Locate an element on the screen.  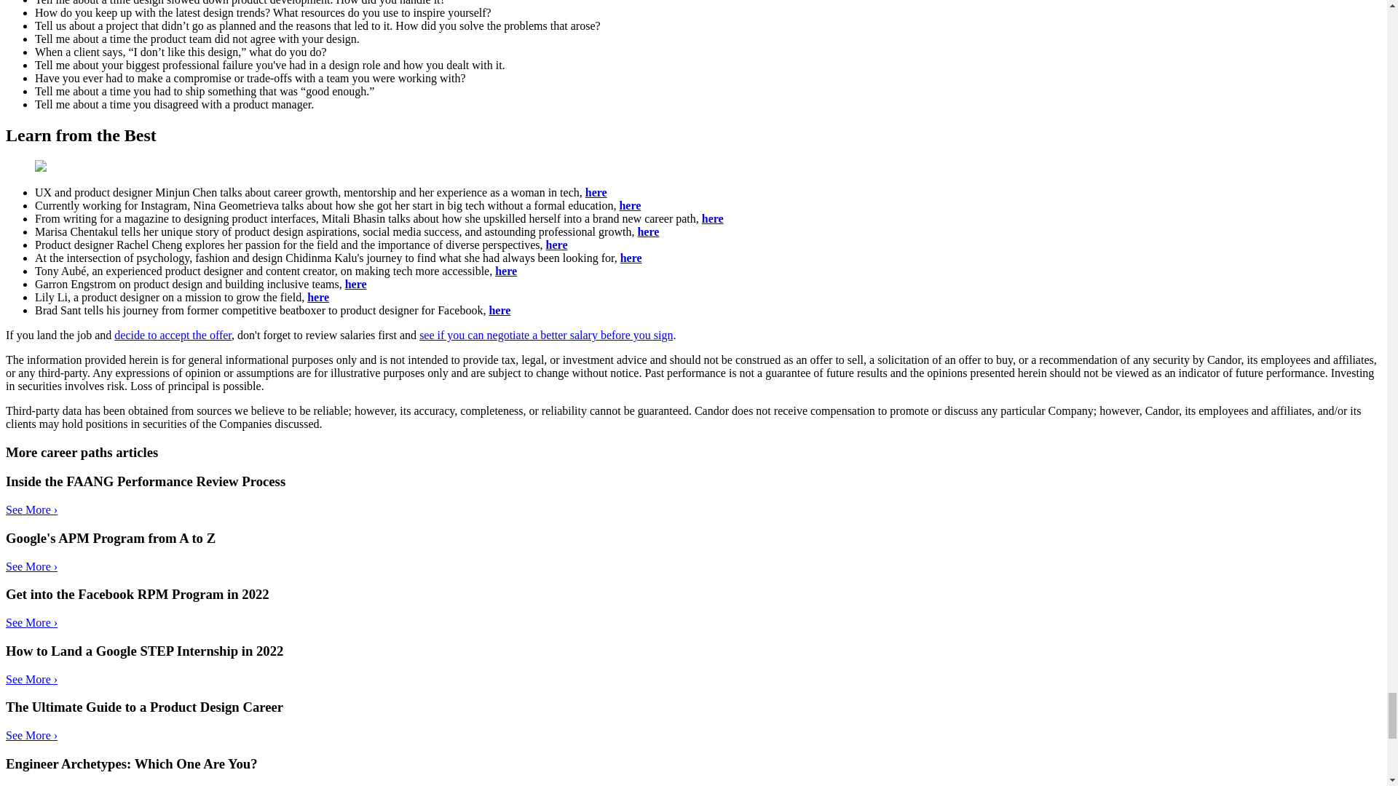
here is located at coordinates (596, 192).